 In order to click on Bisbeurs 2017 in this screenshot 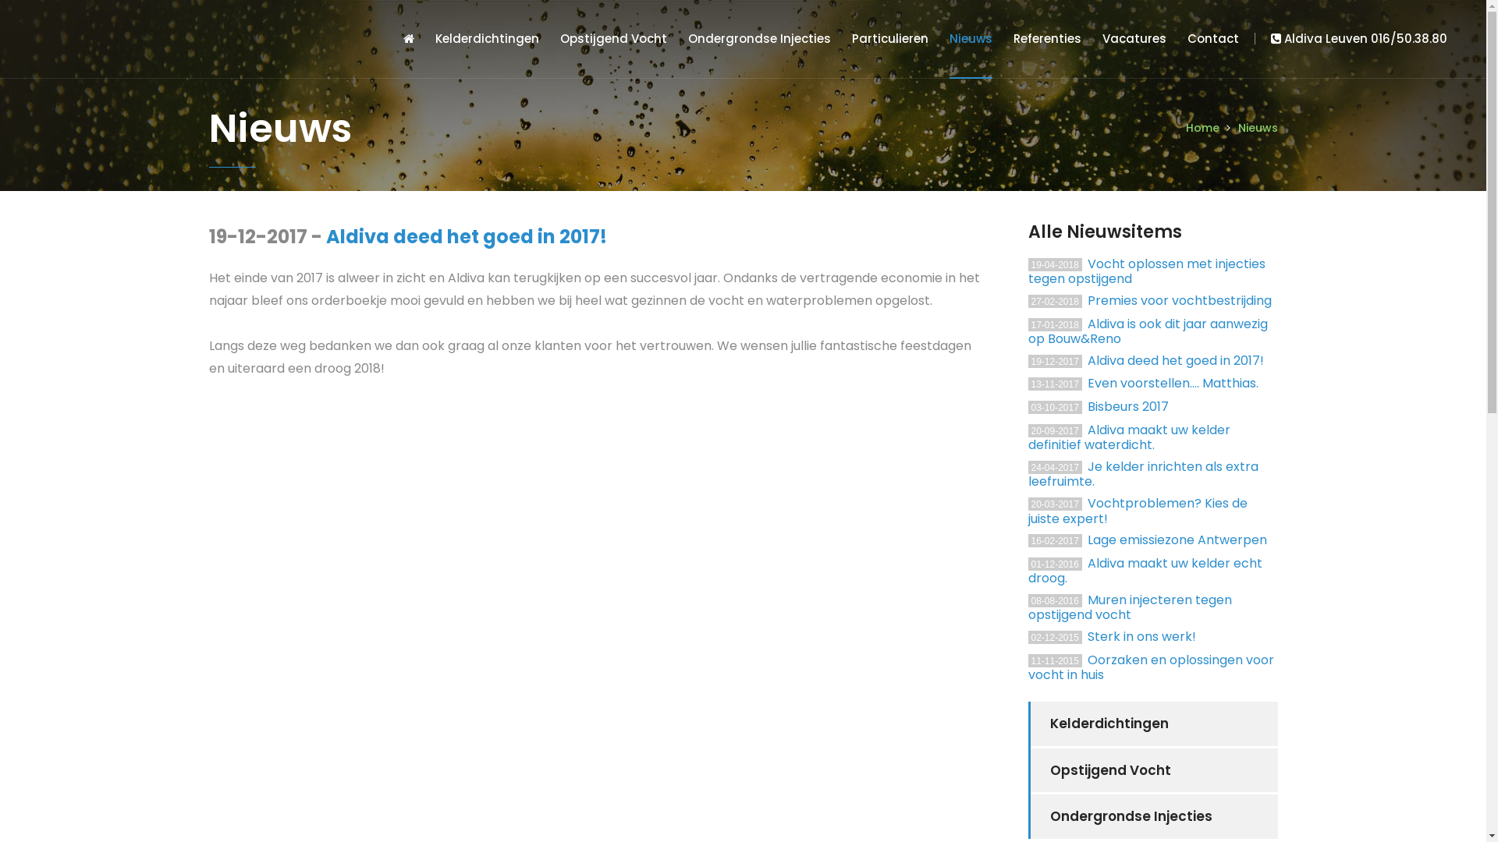, I will do `click(1128, 407)`.